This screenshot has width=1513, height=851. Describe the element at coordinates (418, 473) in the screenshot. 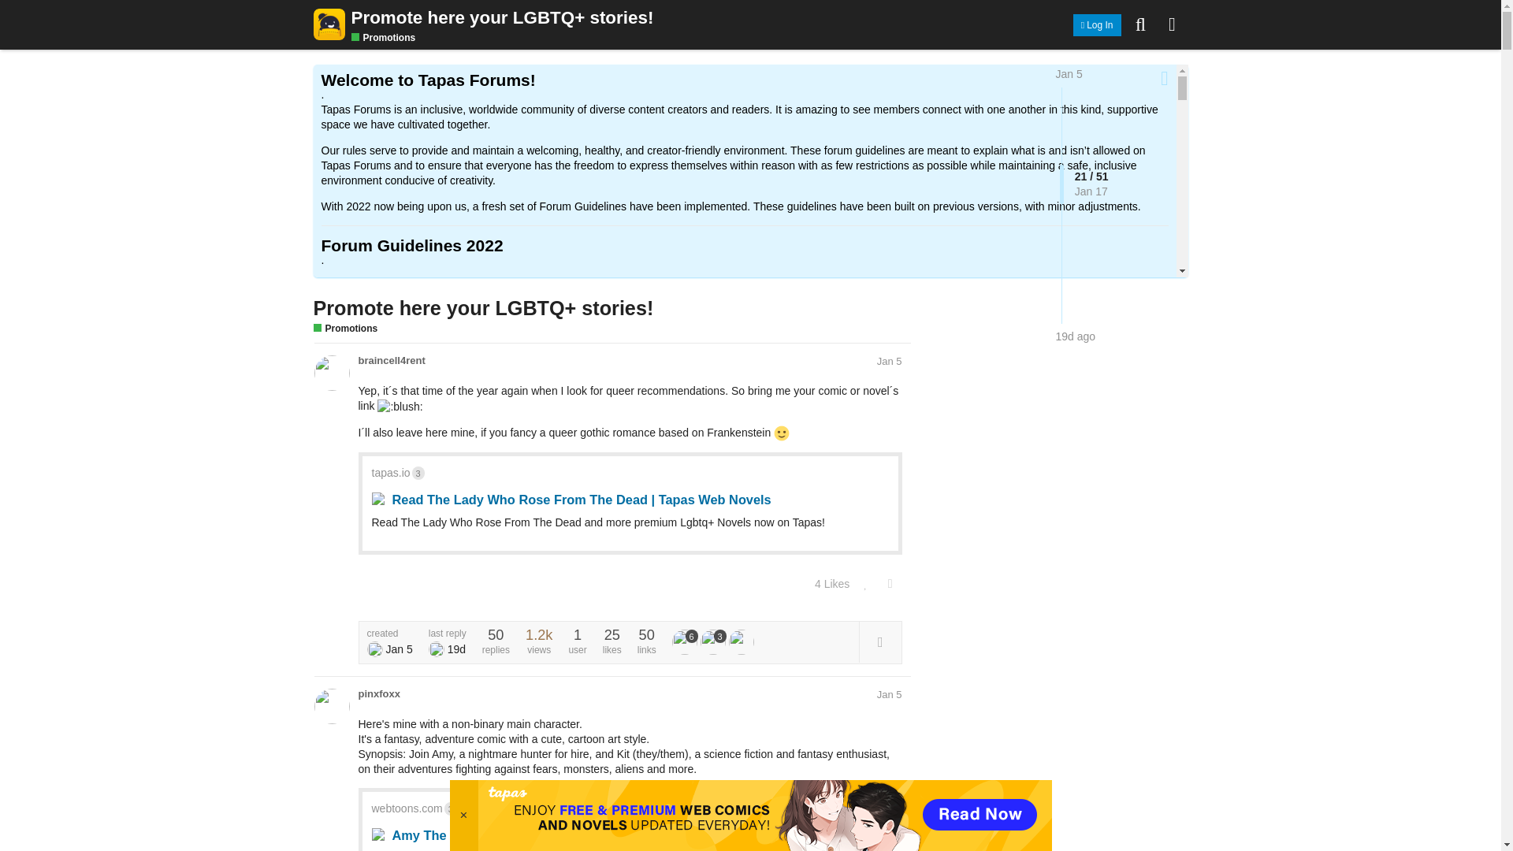

I see `3 clicks` at that location.